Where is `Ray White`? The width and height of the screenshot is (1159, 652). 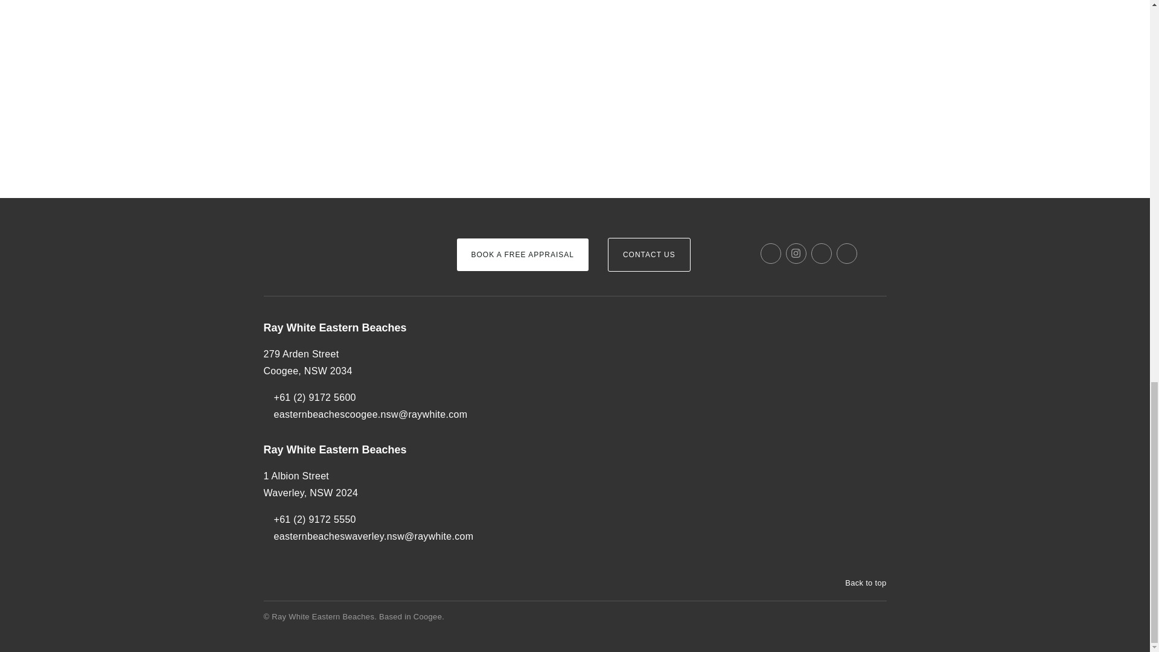 Ray White is located at coordinates (299, 234).